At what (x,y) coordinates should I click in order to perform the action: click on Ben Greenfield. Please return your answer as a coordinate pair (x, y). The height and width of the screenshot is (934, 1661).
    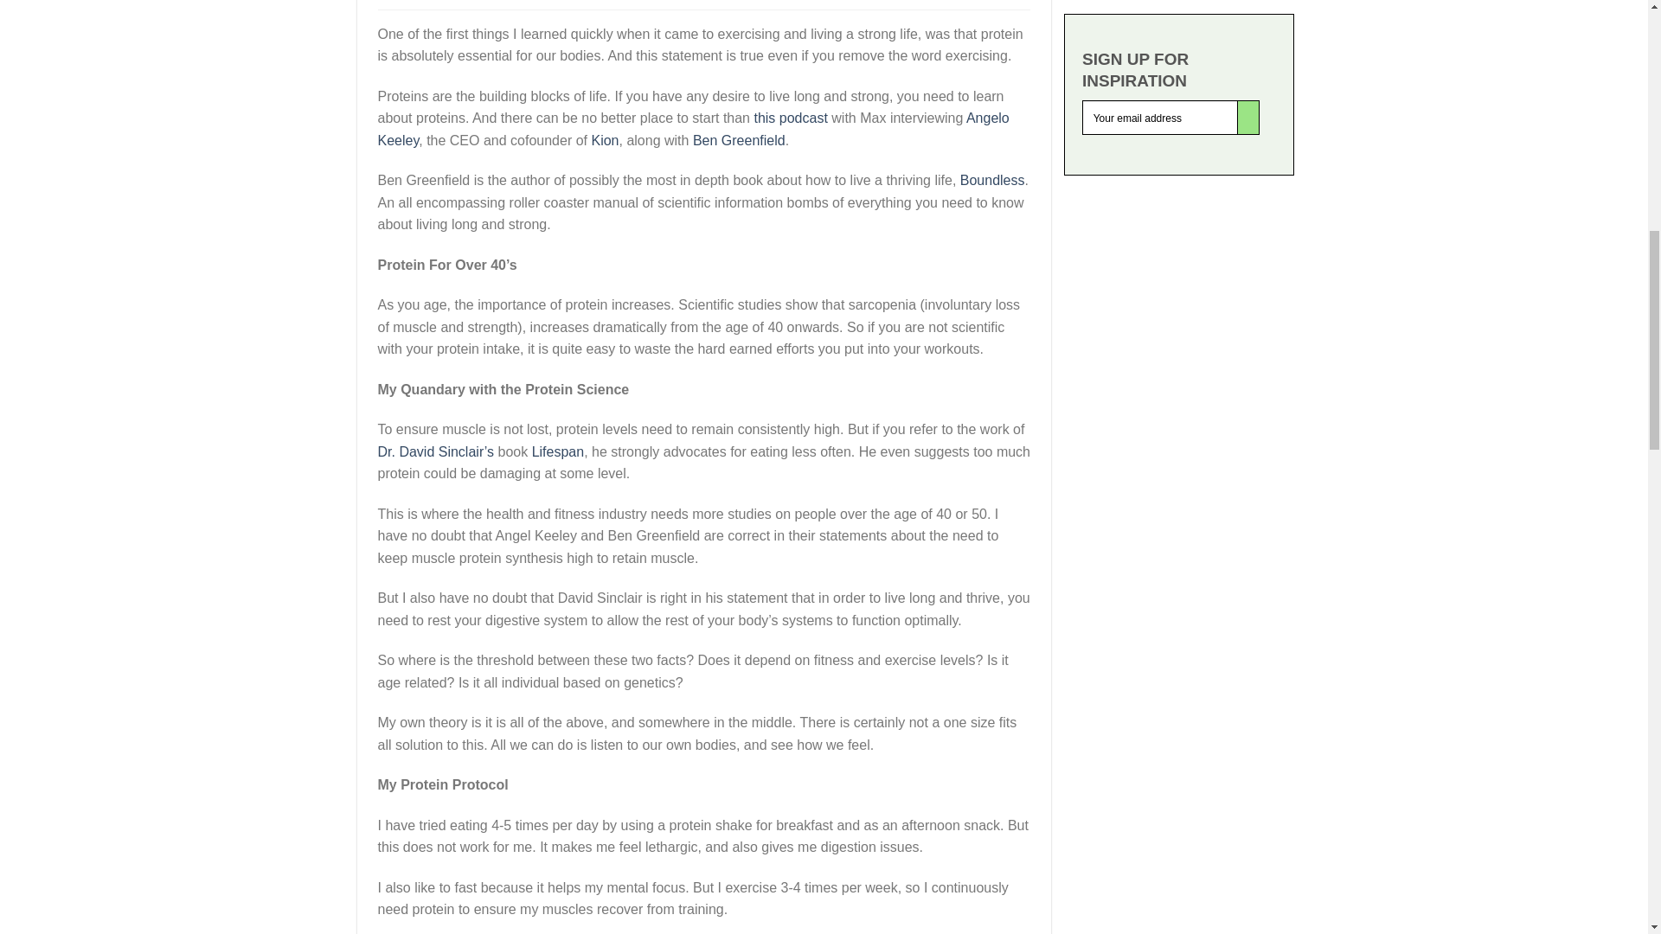
    Looking at the image, I should click on (739, 140).